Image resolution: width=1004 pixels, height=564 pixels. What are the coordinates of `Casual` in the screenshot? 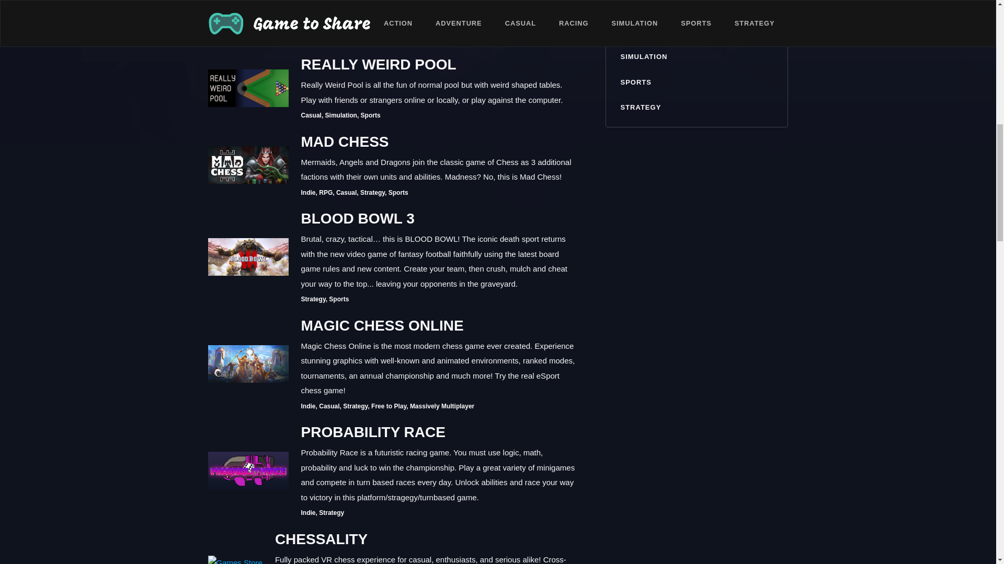 It's located at (311, 115).